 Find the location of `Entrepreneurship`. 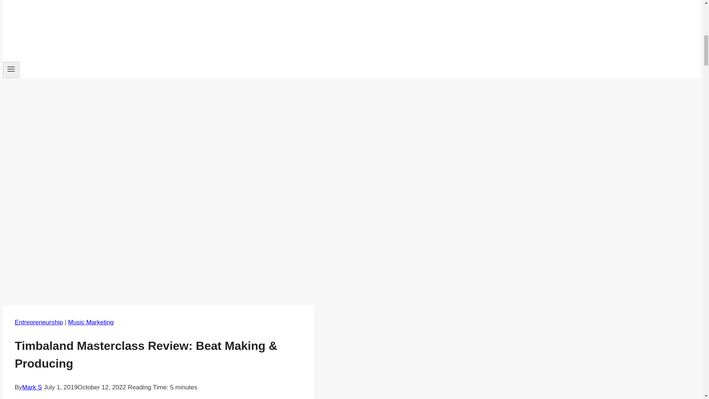

Entrepreneurship is located at coordinates (39, 322).